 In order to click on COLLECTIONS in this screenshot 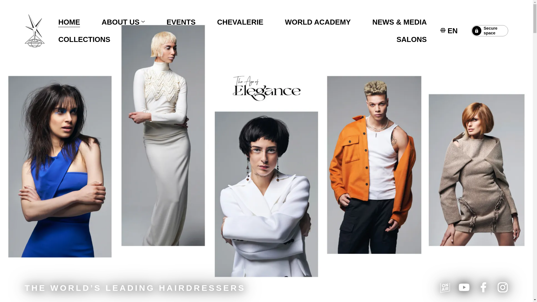, I will do `click(84, 39)`.